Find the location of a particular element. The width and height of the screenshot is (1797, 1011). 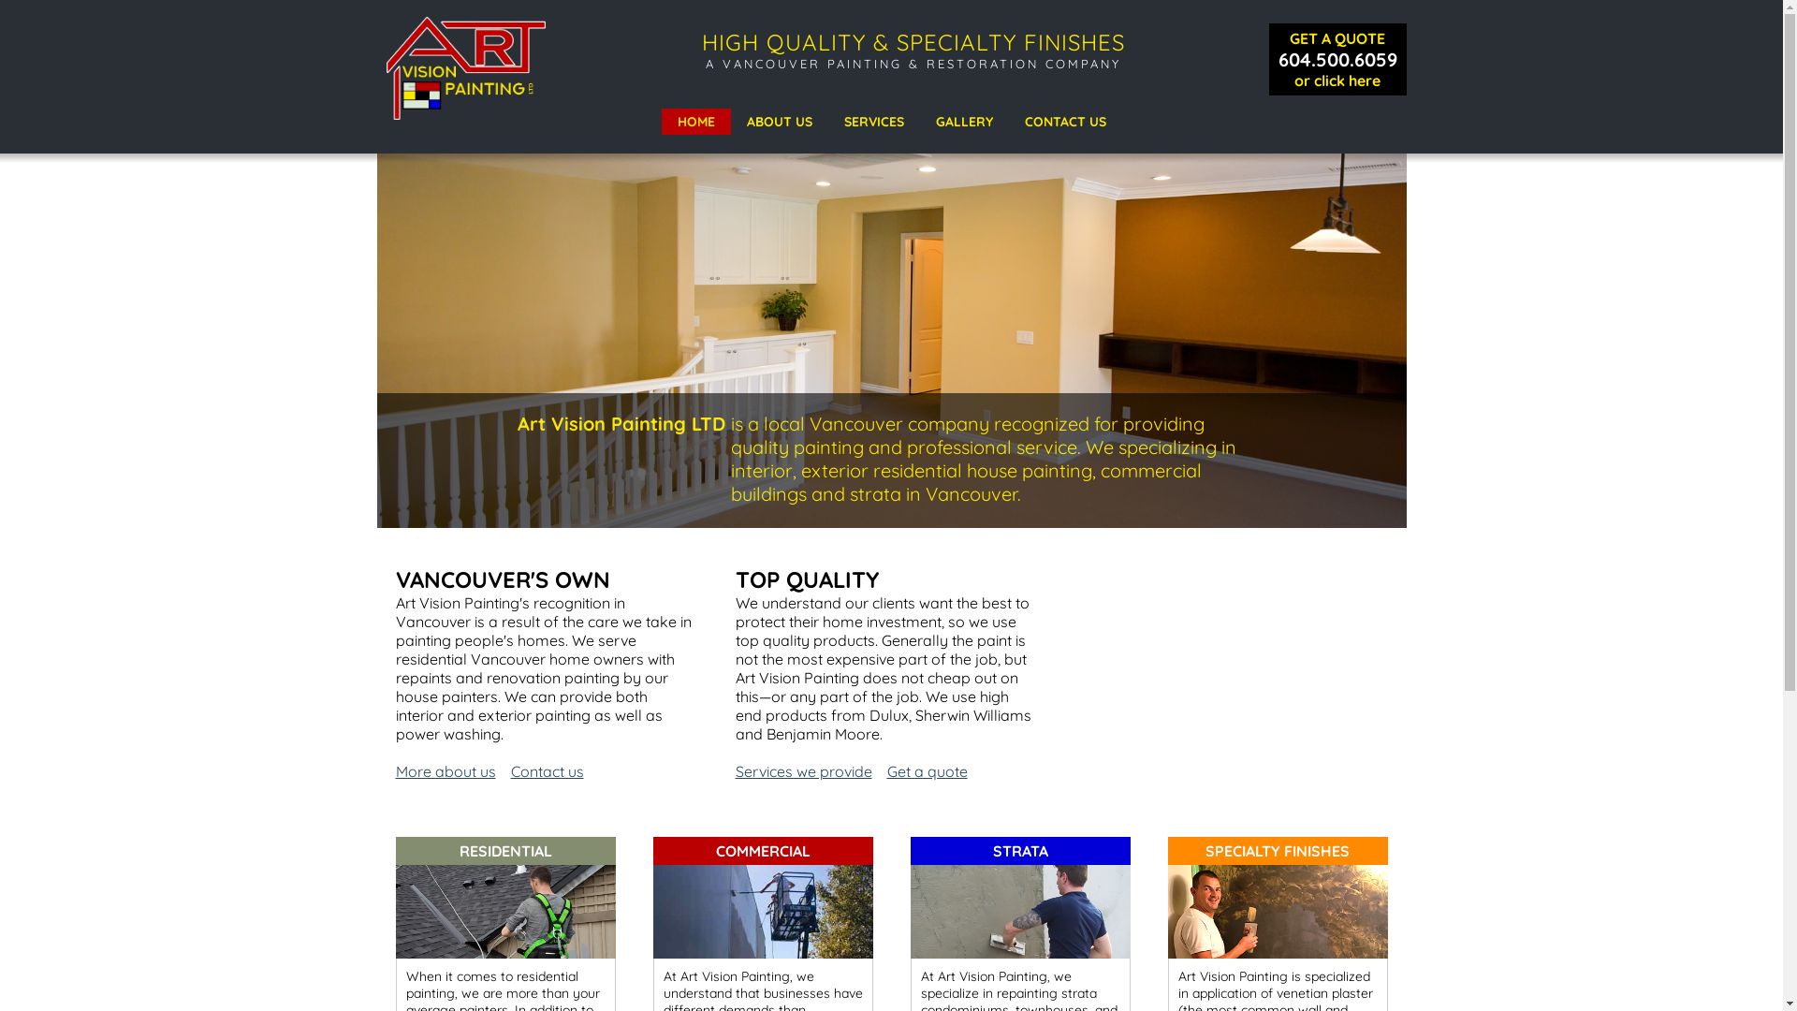

SPECIALTY FINISHES is located at coordinates (1278, 850).